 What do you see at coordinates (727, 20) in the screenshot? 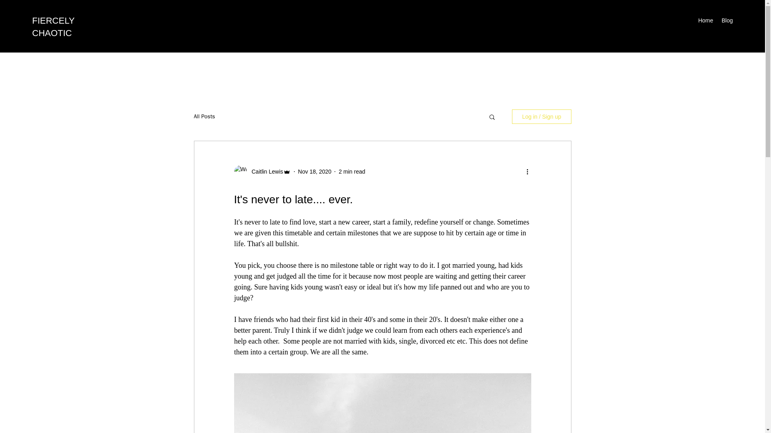
I see `Blog` at bounding box center [727, 20].